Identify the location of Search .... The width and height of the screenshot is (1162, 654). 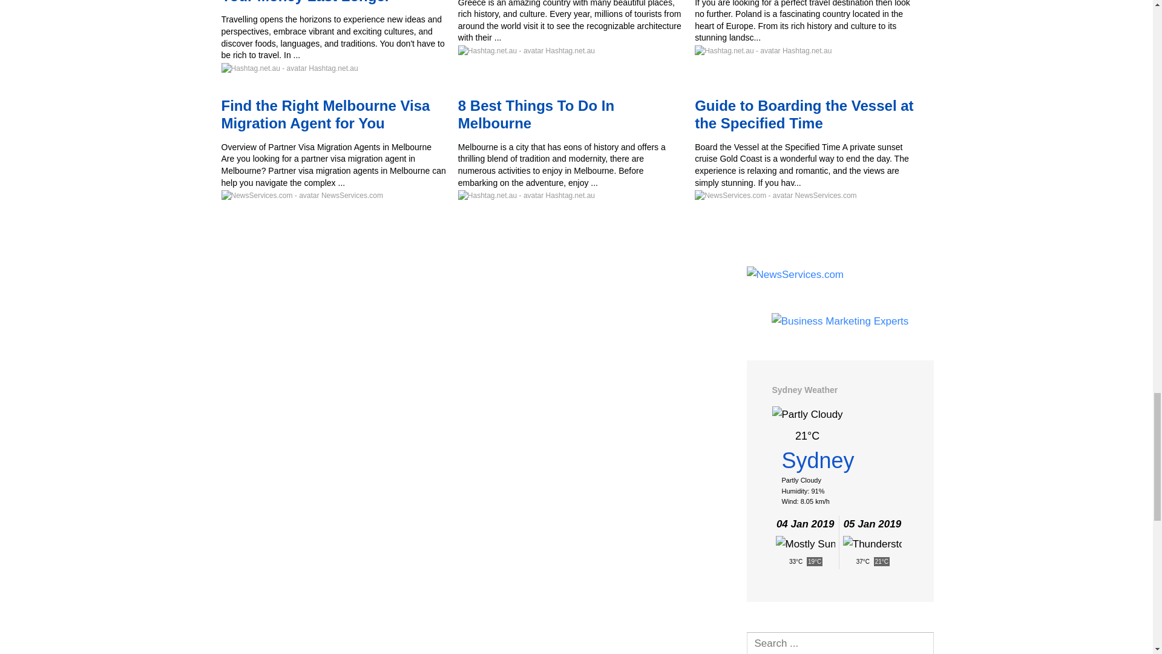
(840, 643).